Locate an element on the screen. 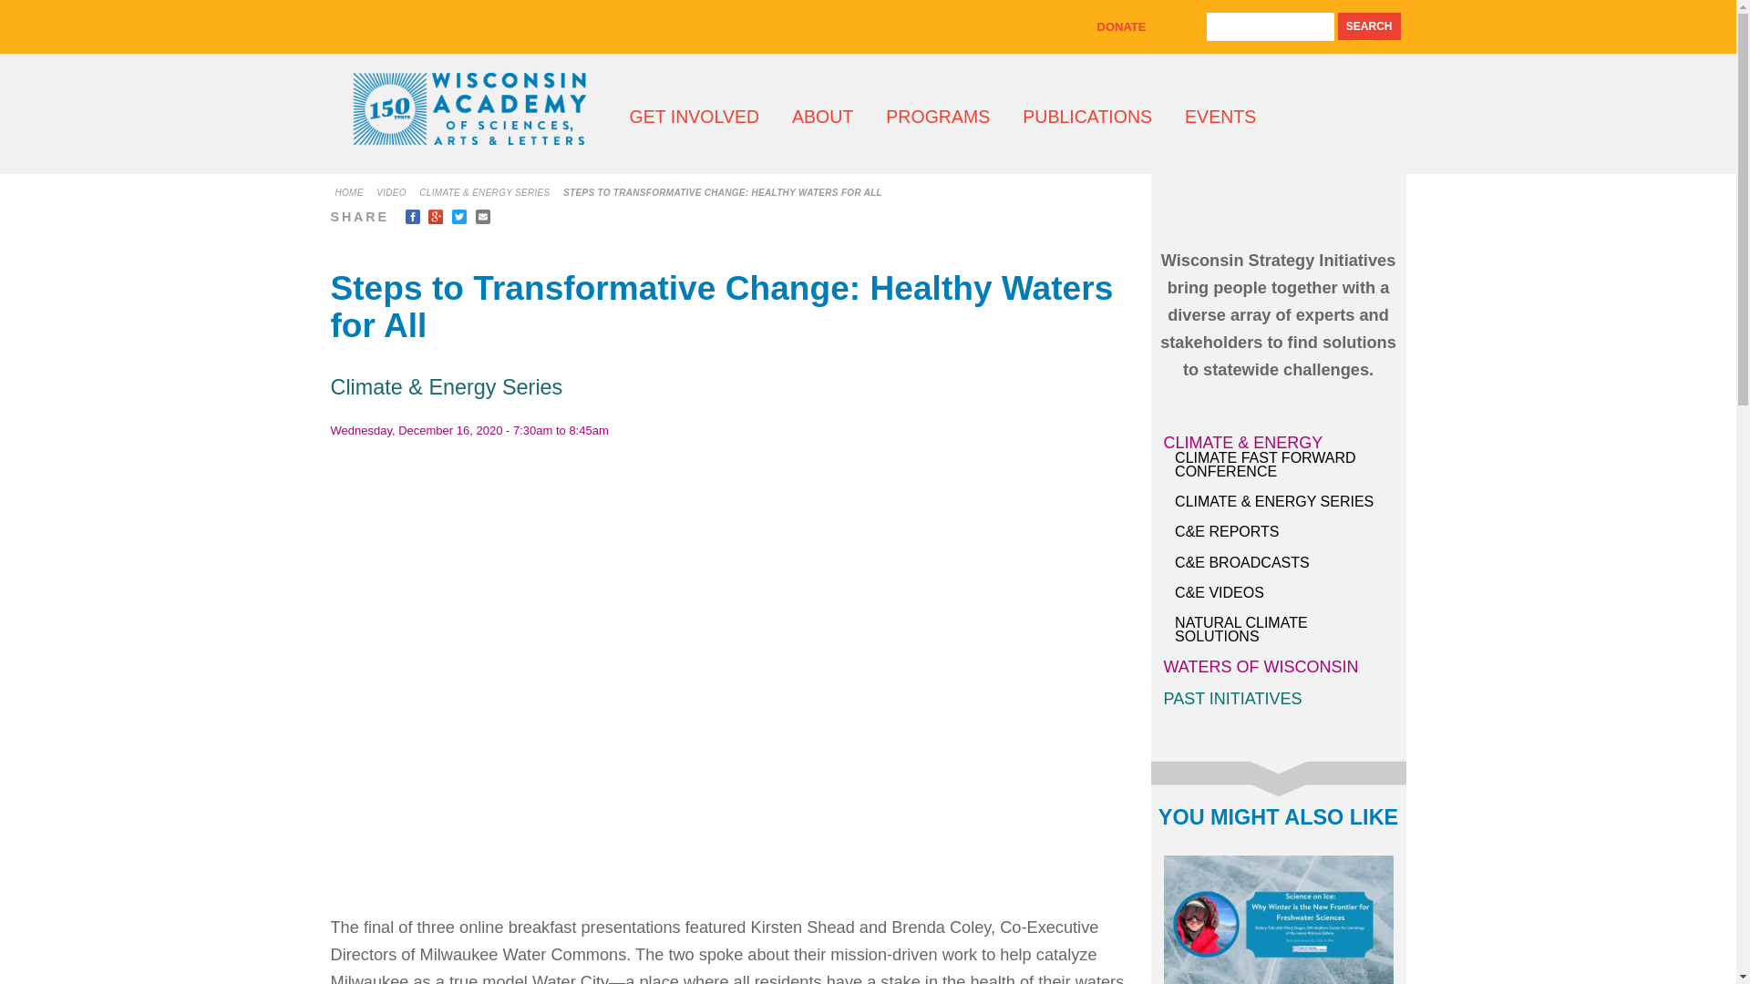 The height and width of the screenshot is (984, 1750). EVENTS is located at coordinates (1220, 117).